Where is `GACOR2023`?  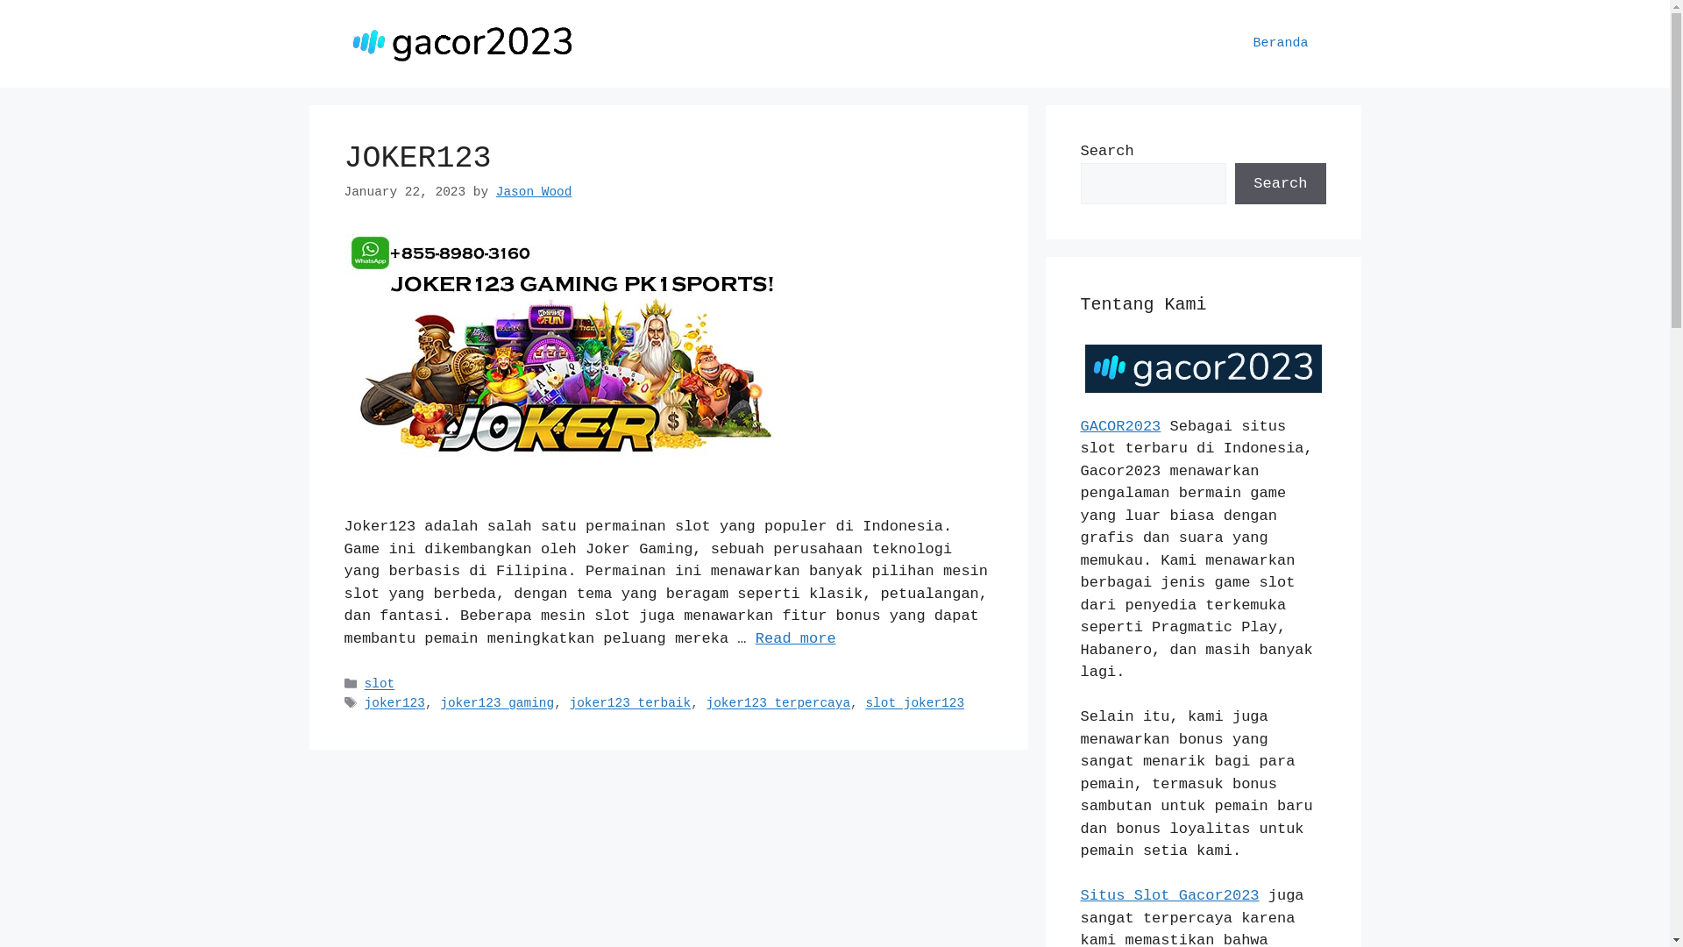 GACOR2023 is located at coordinates (1120, 426).